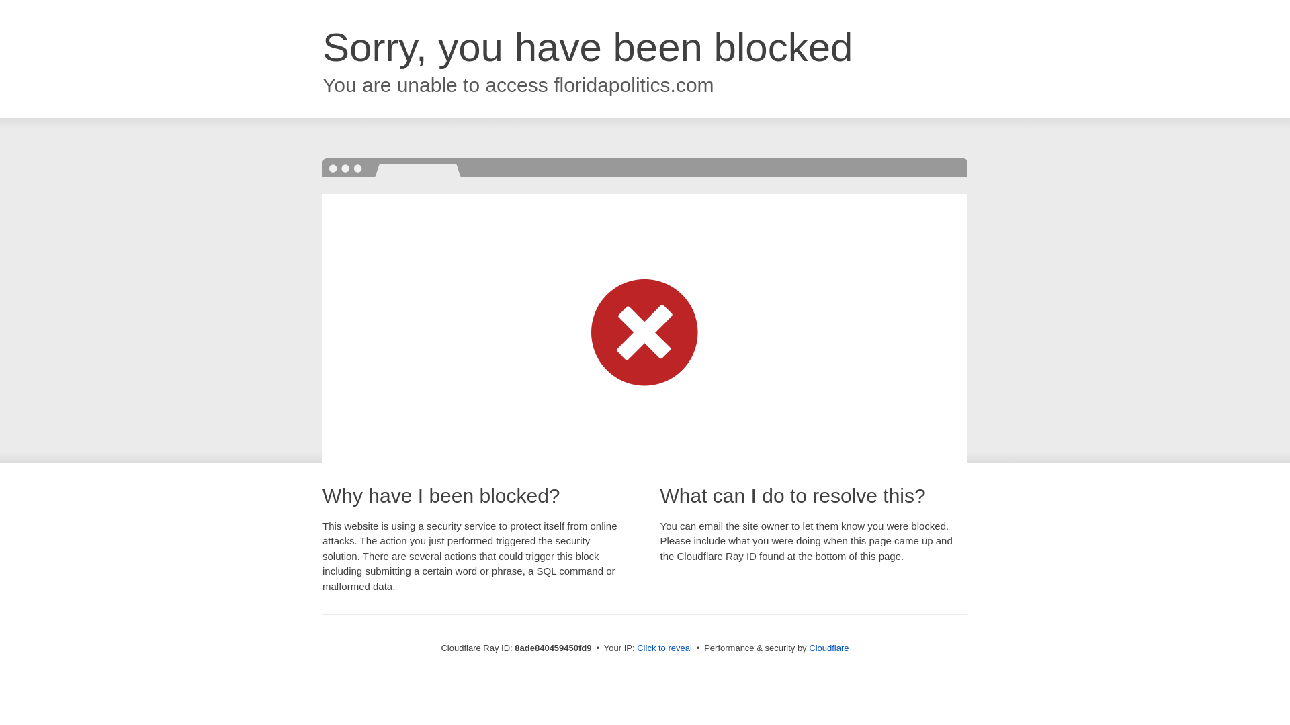 This screenshot has width=1290, height=725. What do you see at coordinates (828, 648) in the screenshot?
I see `Cloudflare` at bounding box center [828, 648].